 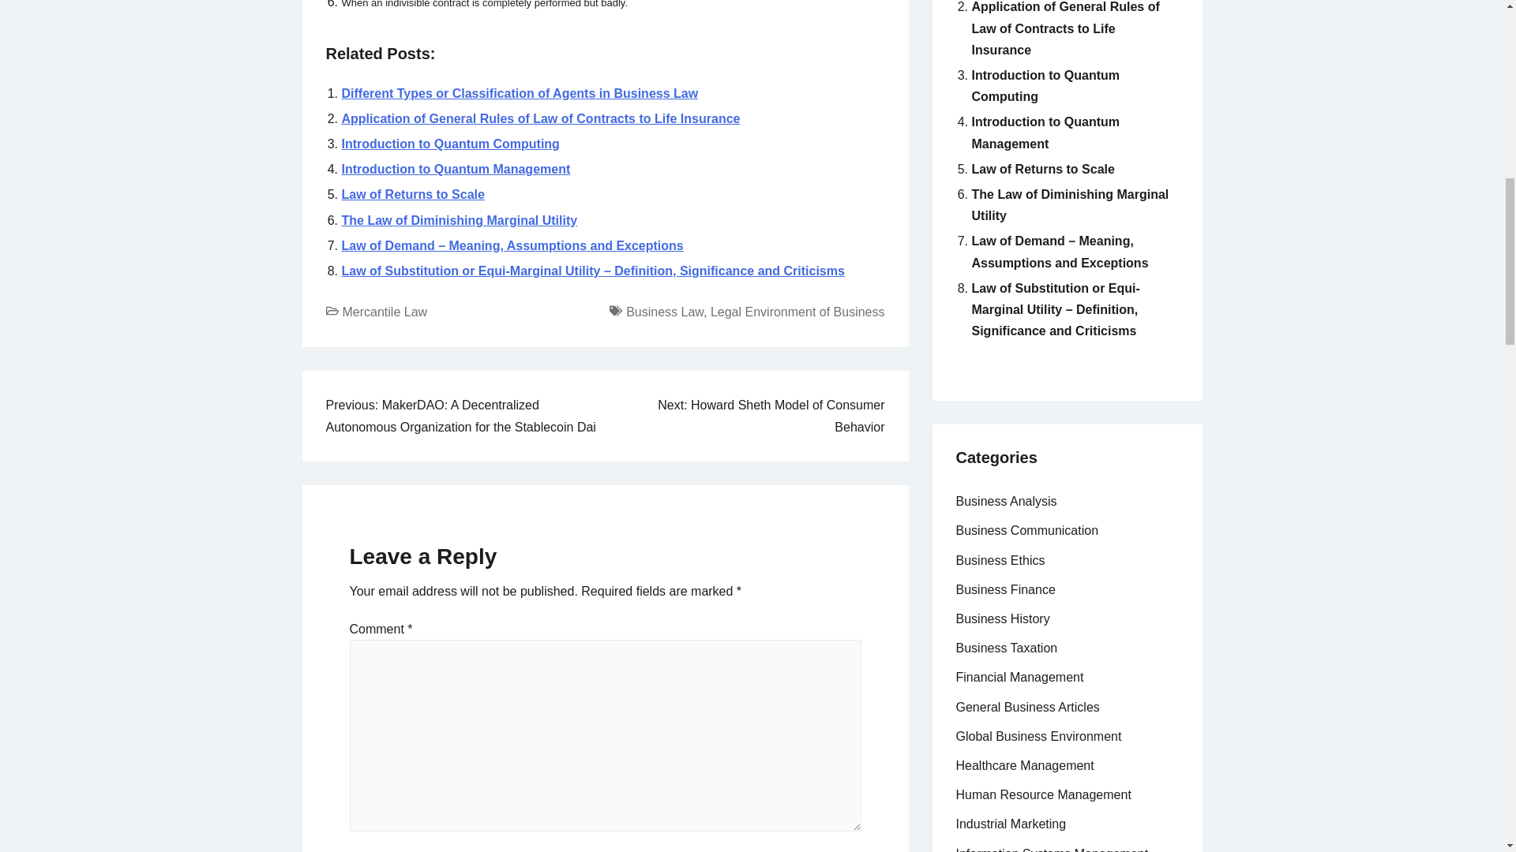 What do you see at coordinates (460, 221) in the screenshot?
I see `The Law of Diminishing Marginal Utility` at bounding box center [460, 221].